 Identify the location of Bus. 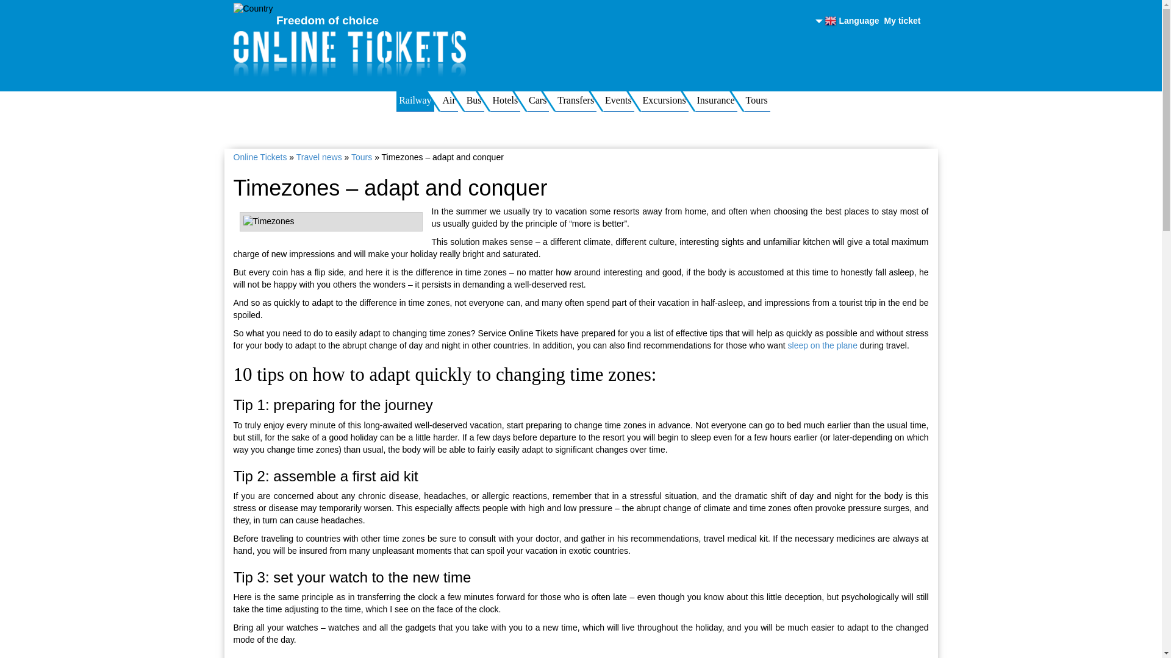
(474, 101).